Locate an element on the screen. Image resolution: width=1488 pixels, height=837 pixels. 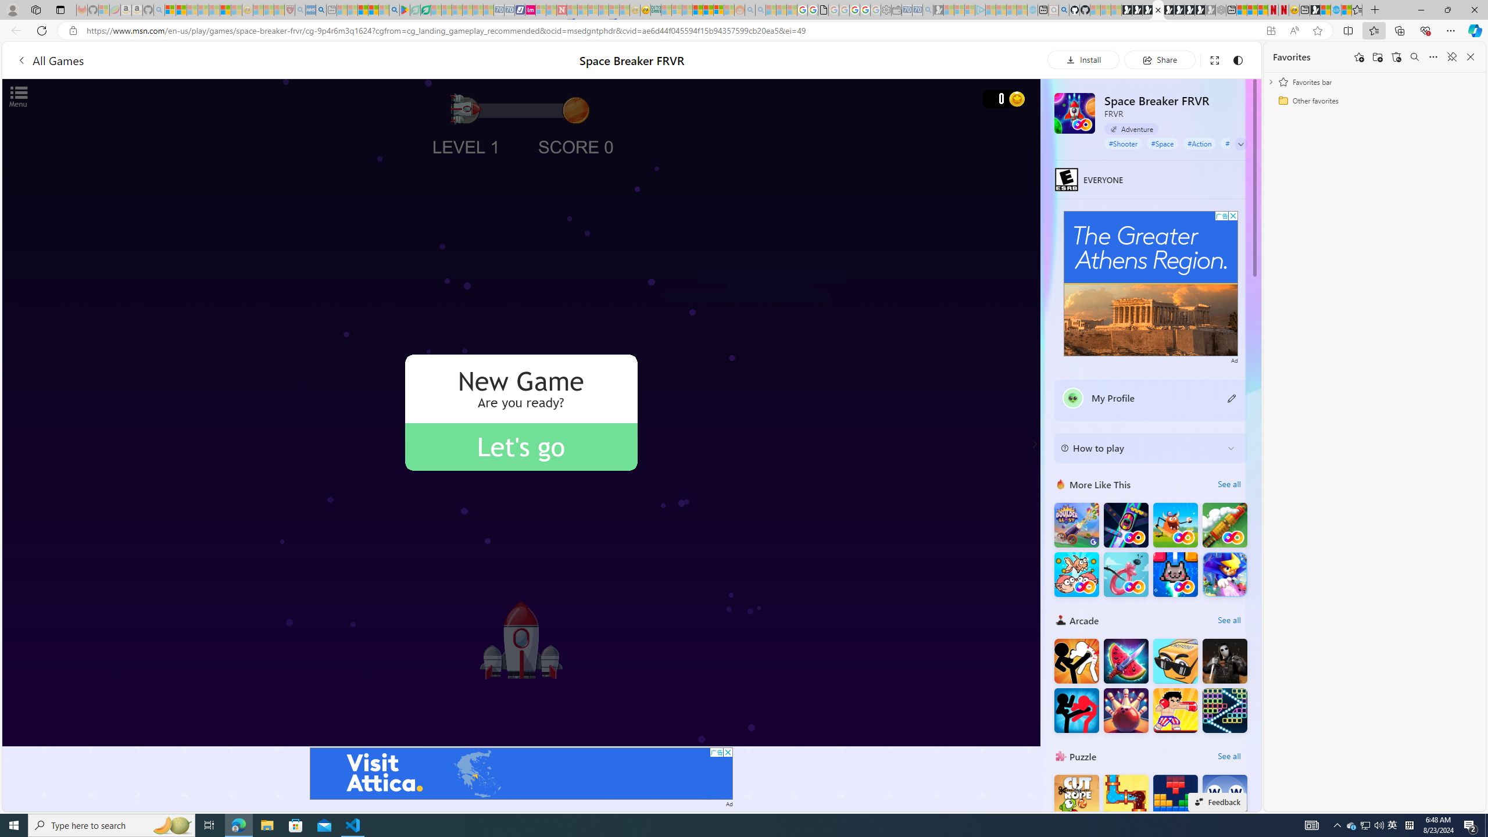
Super Bowling Mania is located at coordinates (1125, 710).